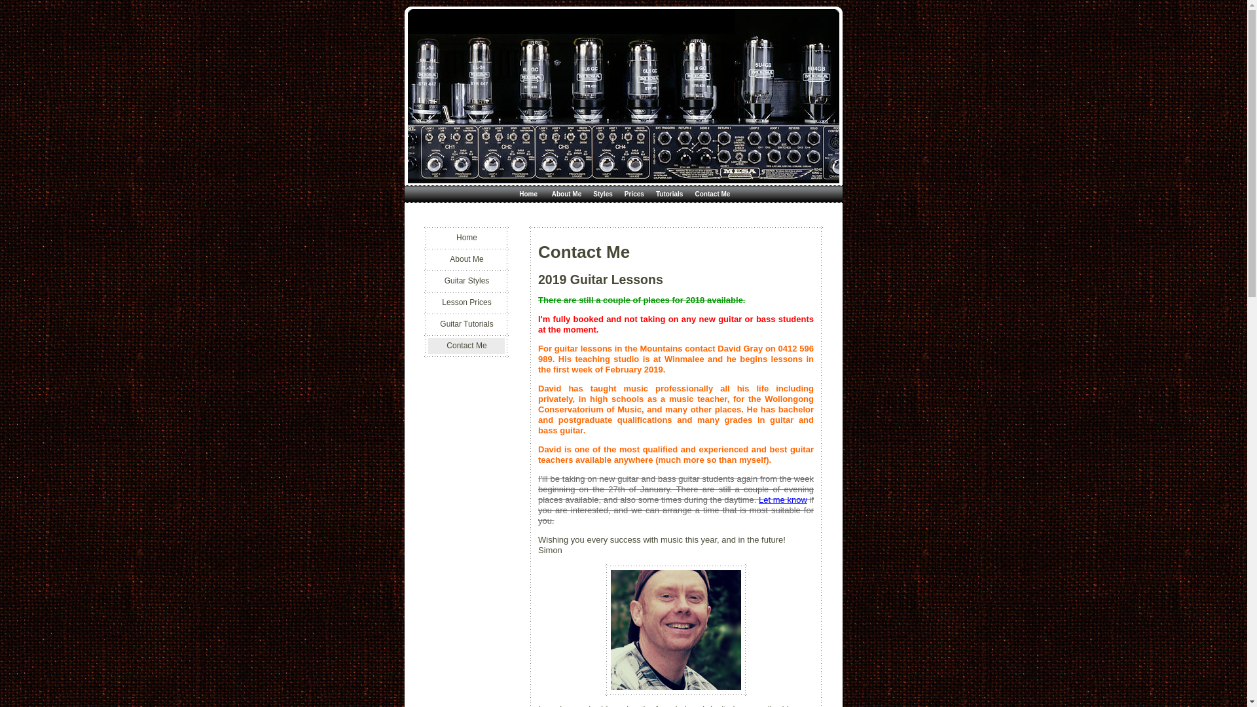 The width and height of the screenshot is (1257, 707). What do you see at coordinates (467, 238) in the screenshot?
I see `Home` at bounding box center [467, 238].